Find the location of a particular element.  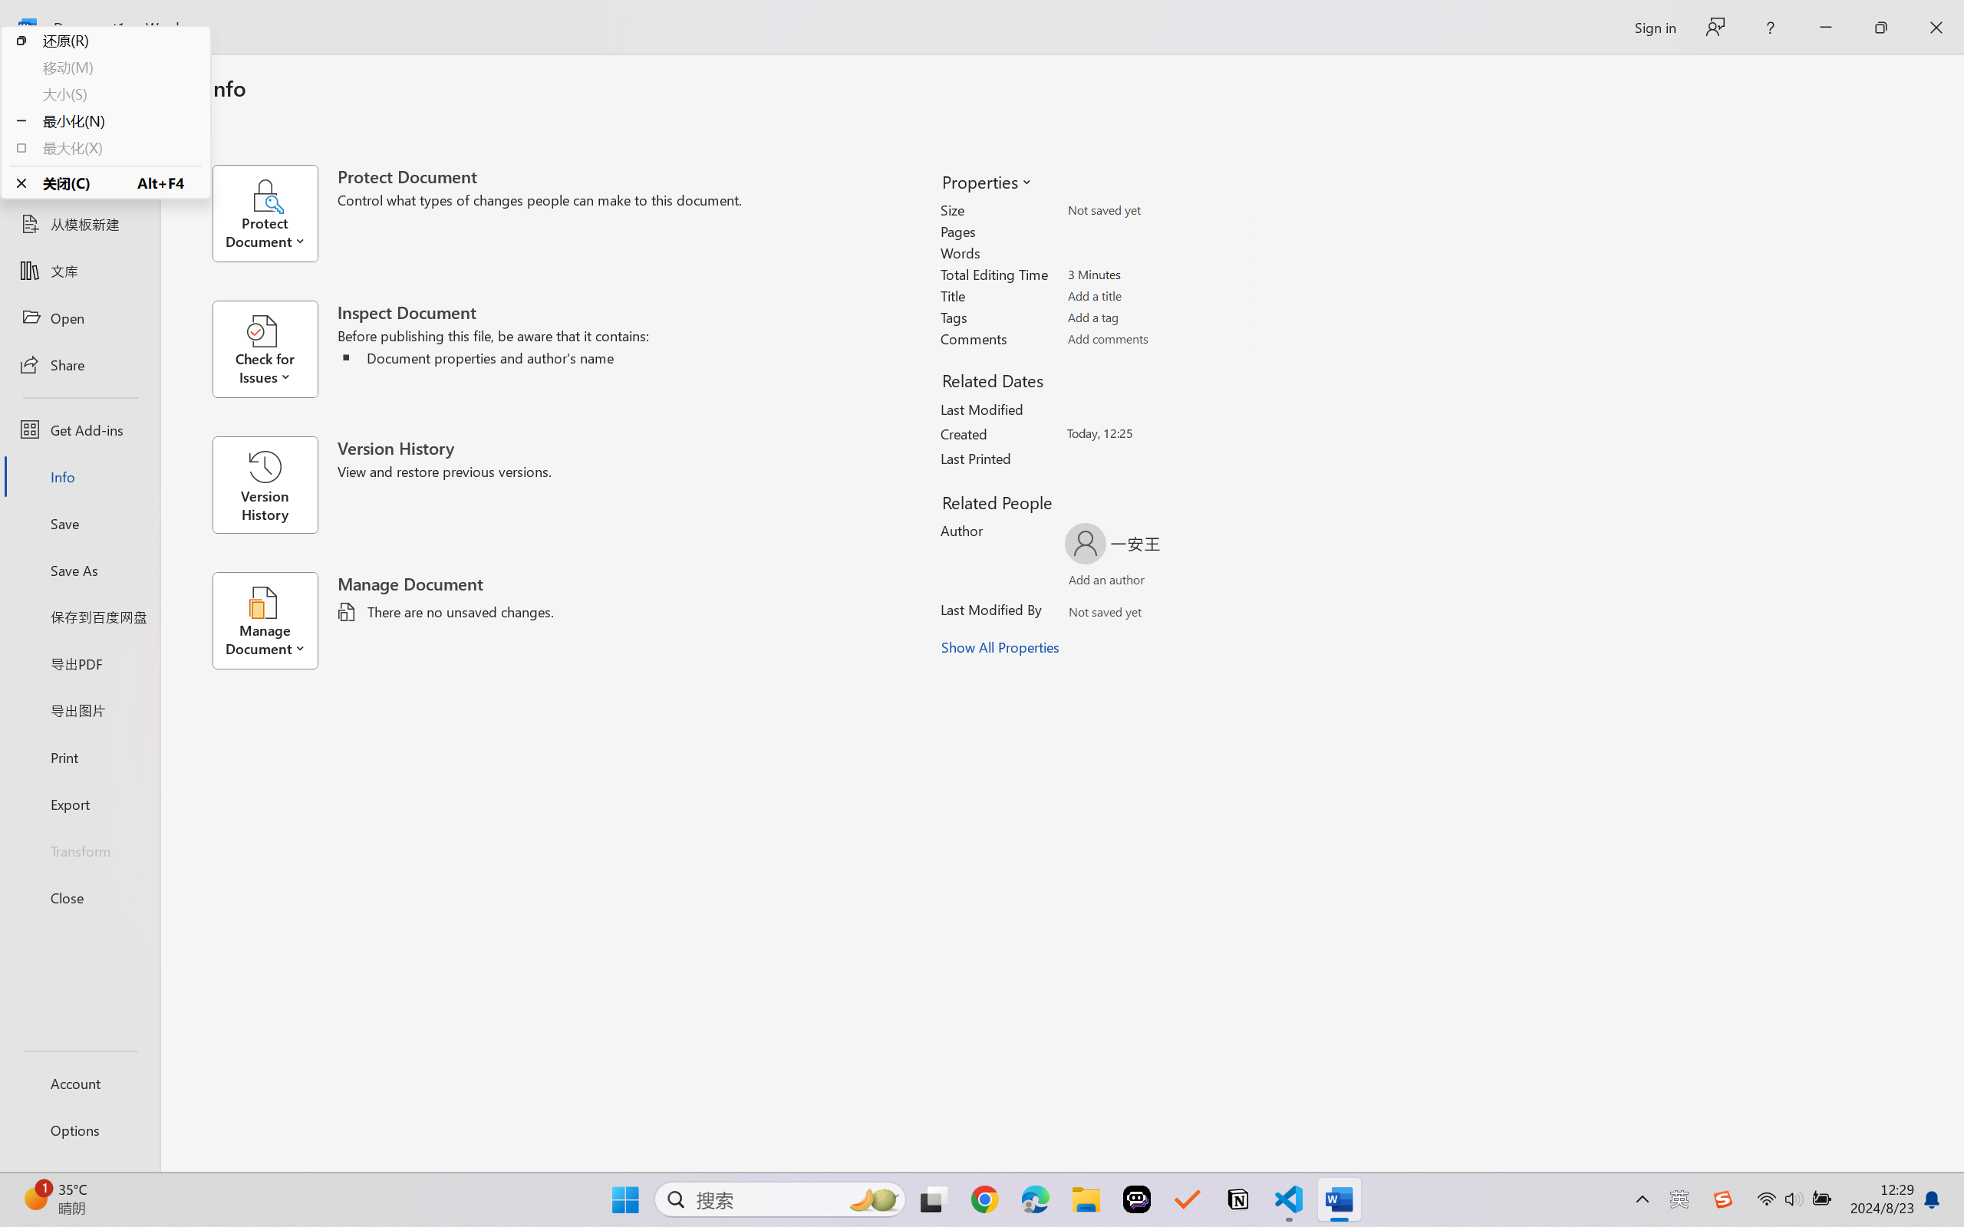

Verify Names is located at coordinates (1134, 614).